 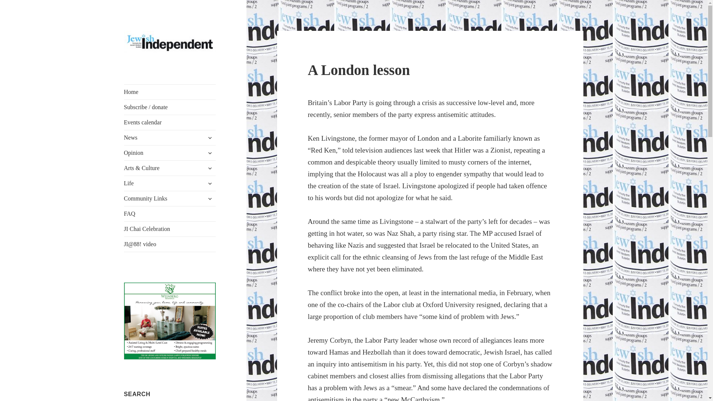 What do you see at coordinates (170, 229) in the screenshot?
I see `JI Chai Celebration` at bounding box center [170, 229].